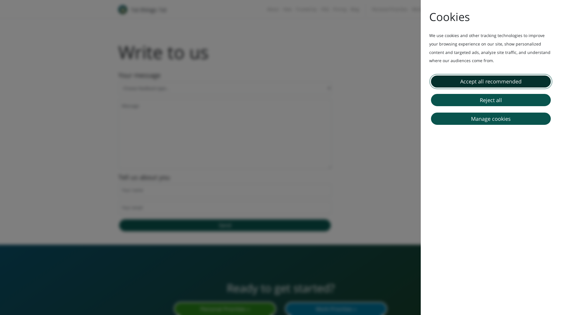  I want to click on Work Priorities, so click(426, 9).